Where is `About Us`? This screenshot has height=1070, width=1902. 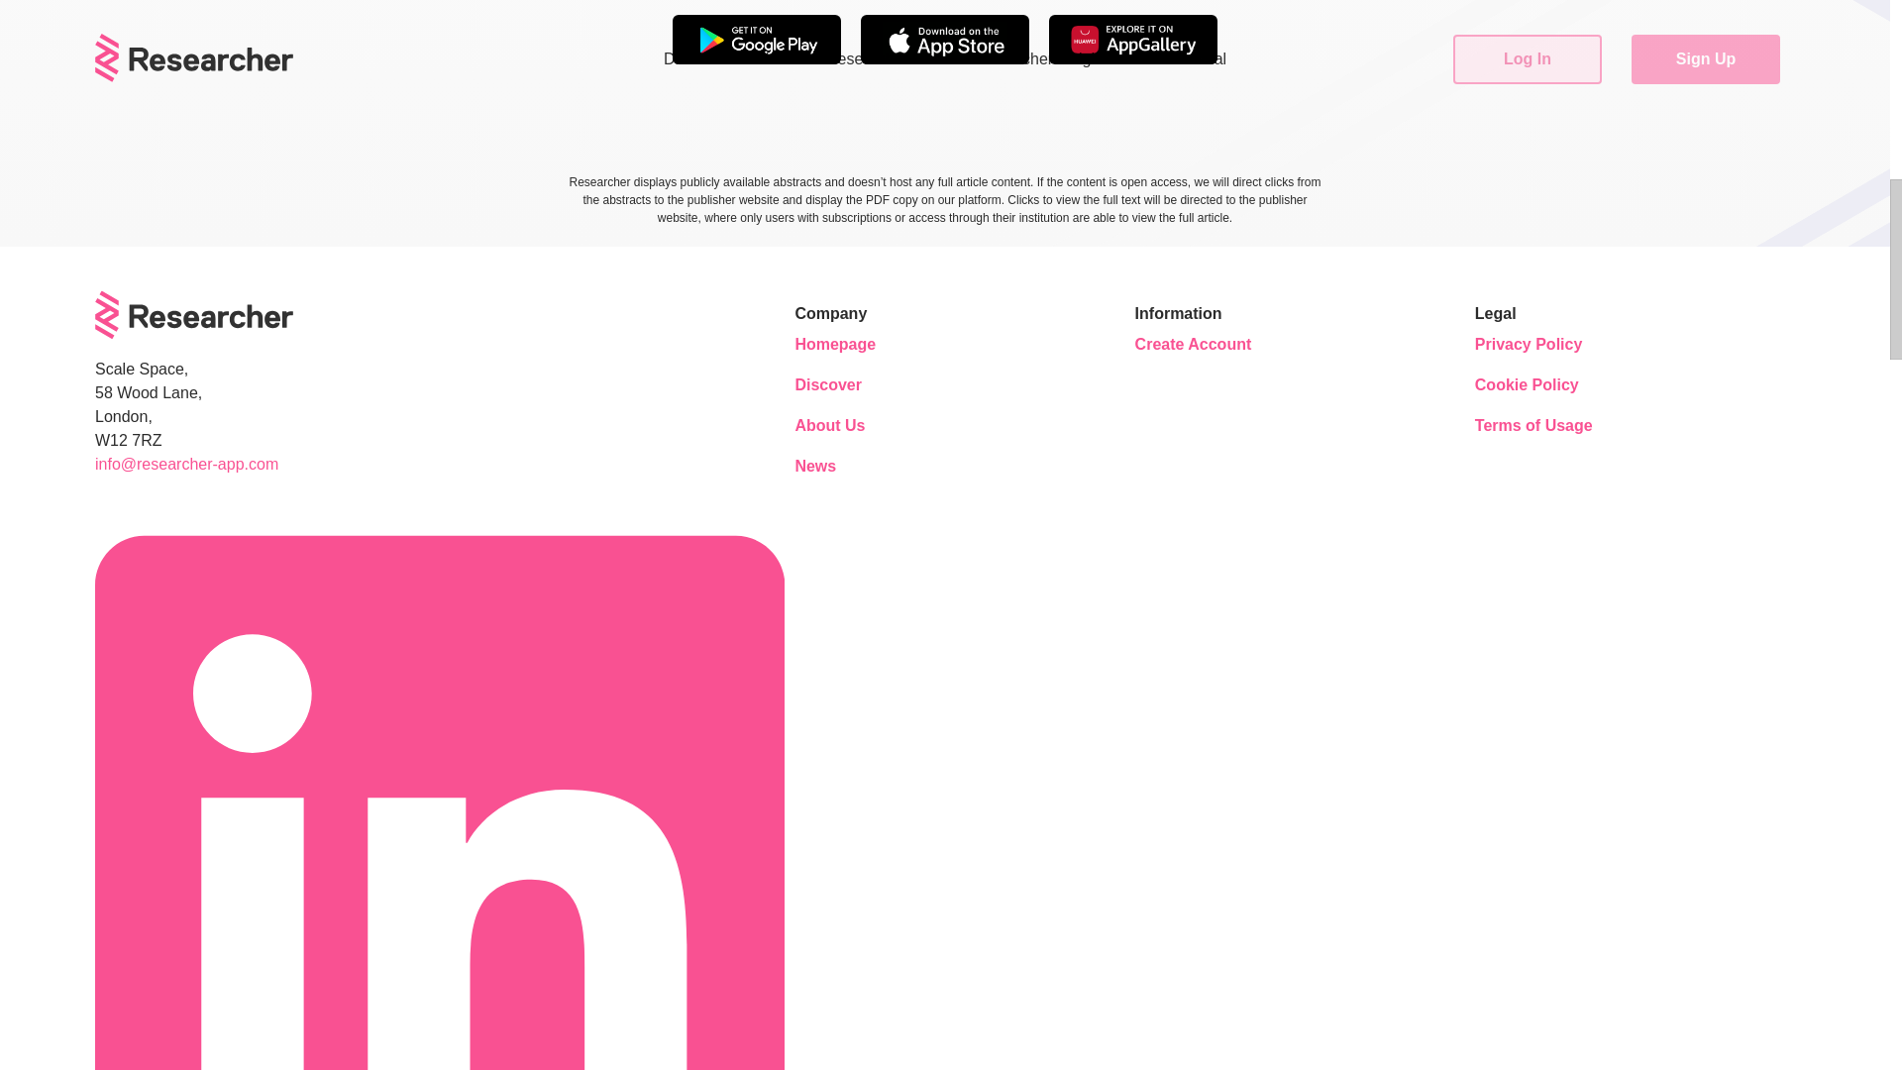 About Us is located at coordinates (854, 426).